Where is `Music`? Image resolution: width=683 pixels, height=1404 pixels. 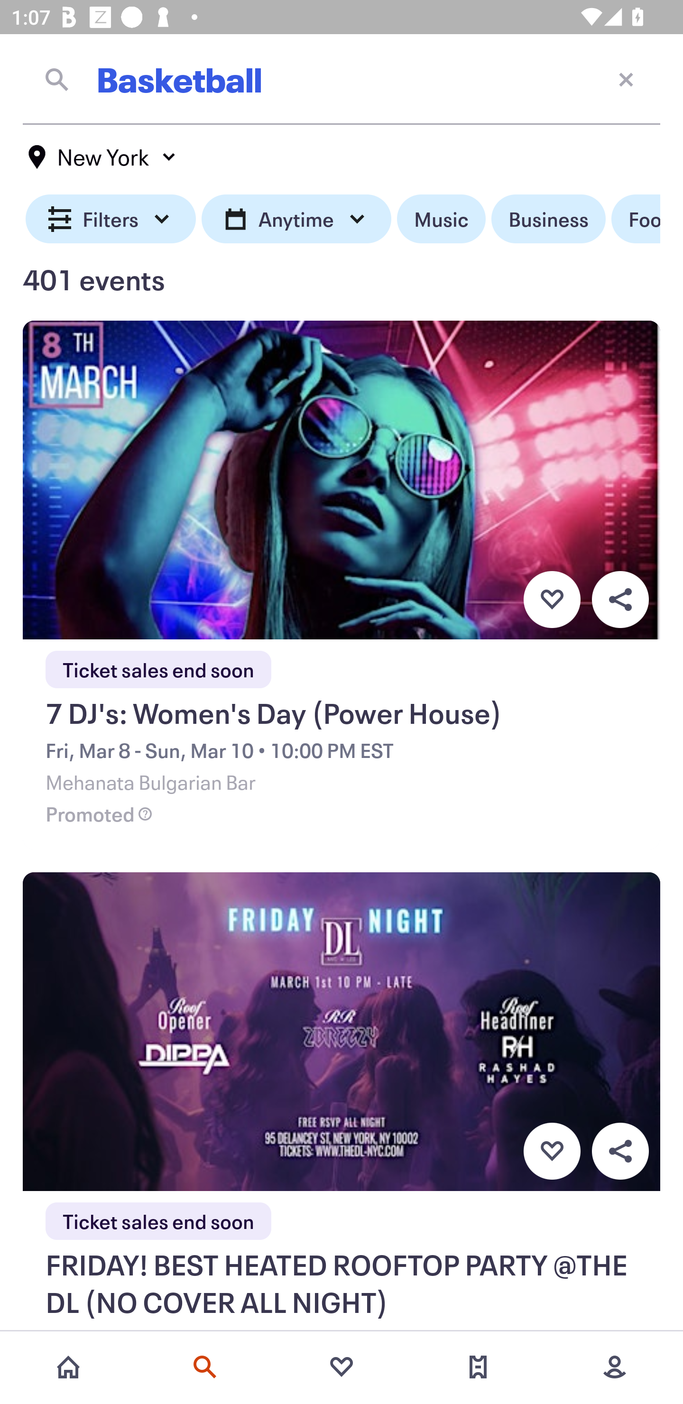 Music is located at coordinates (441, 219).